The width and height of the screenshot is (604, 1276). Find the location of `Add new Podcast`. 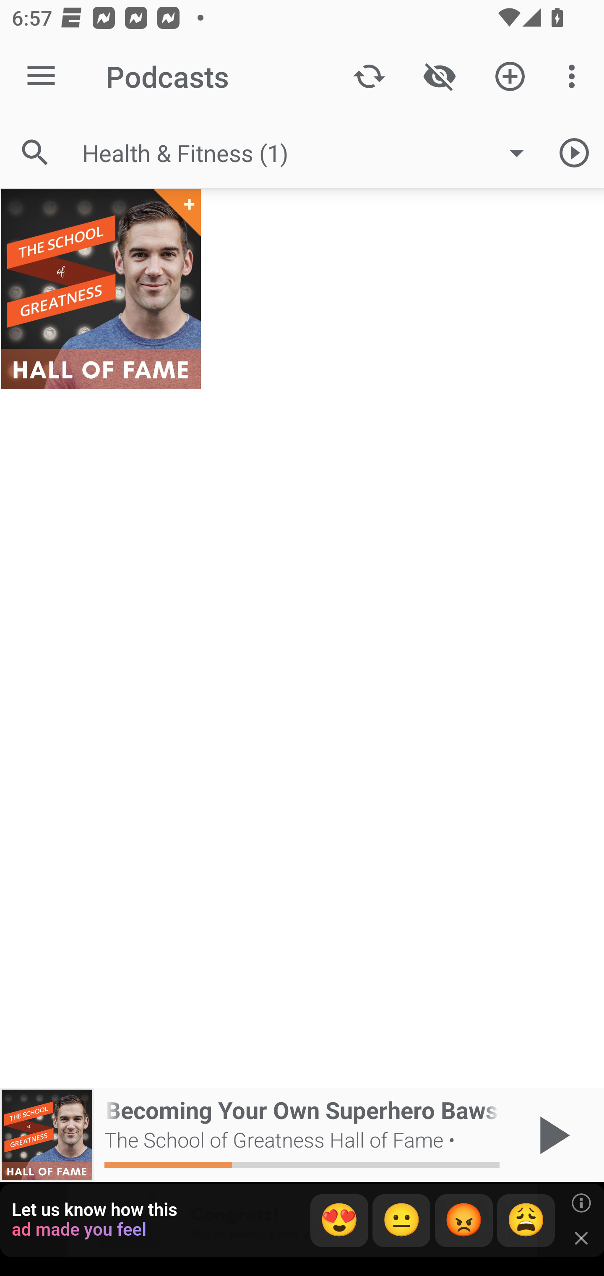

Add new Podcast is located at coordinates (510, 76).